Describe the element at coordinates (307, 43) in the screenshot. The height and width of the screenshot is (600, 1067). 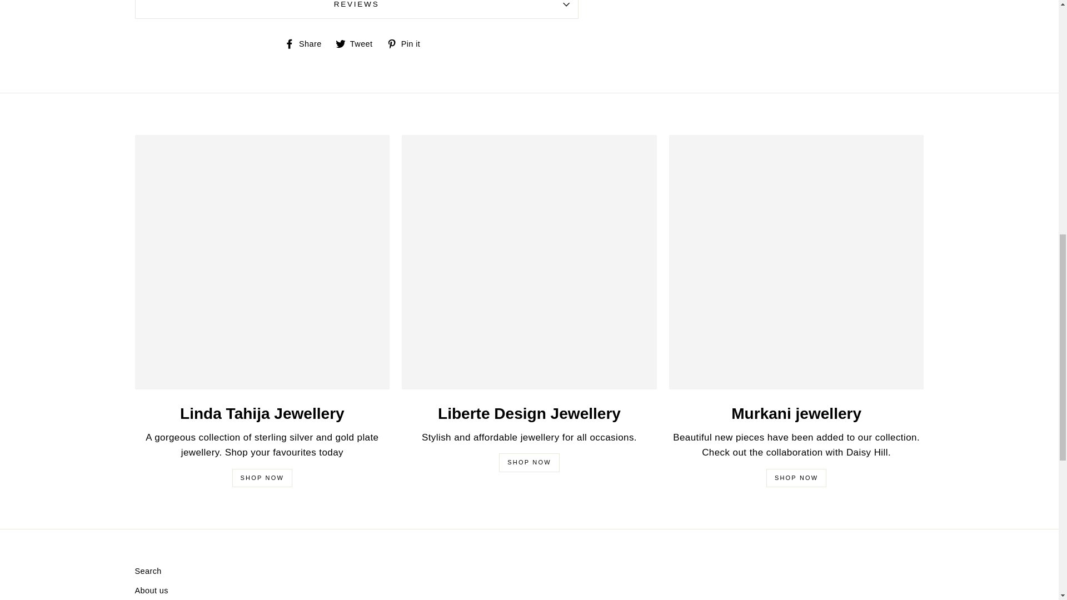
I see `Share on Facebook` at that location.